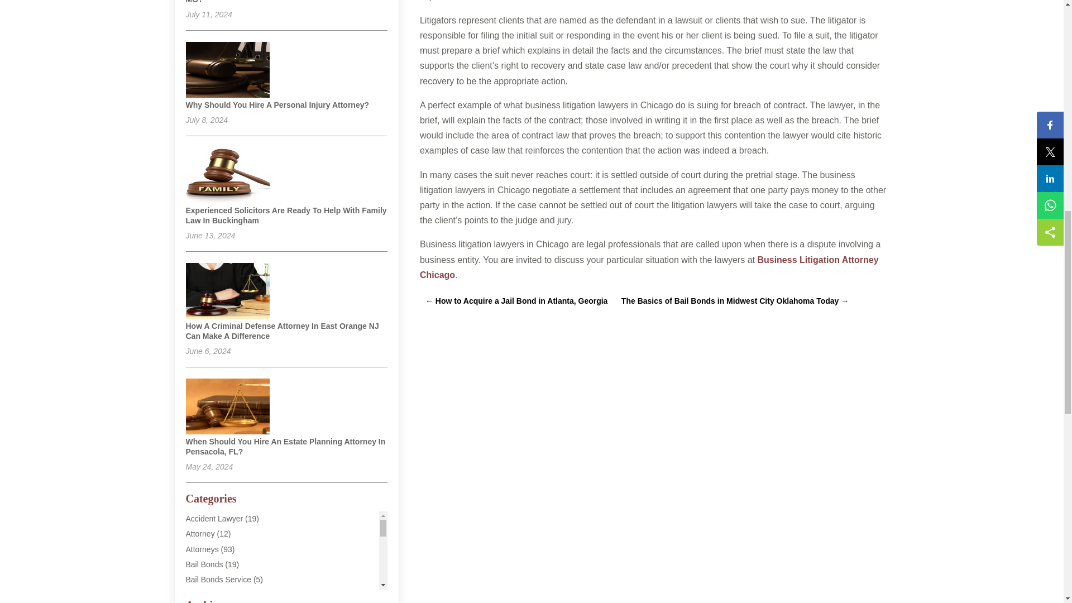 The height and width of the screenshot is (603, 1072). I want to click on Bankruptcy, so click(204, 595).